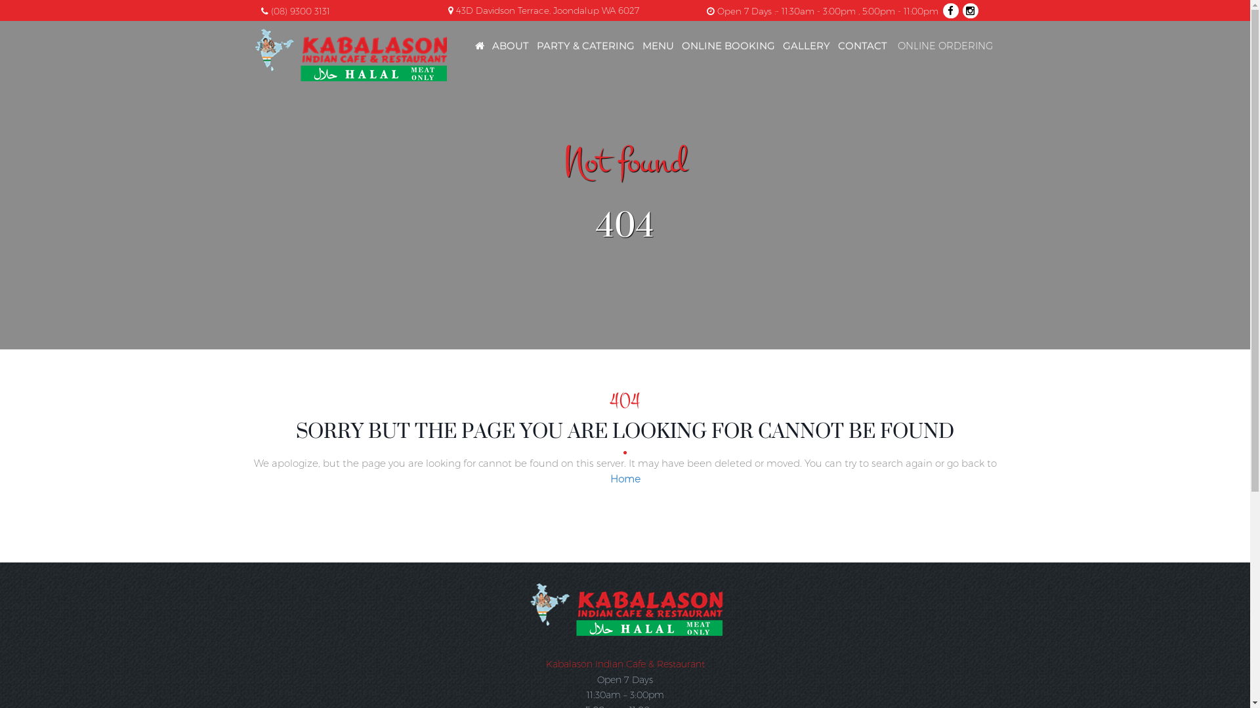  Describe the element at coordinates (585, 46) in the screenshot. I see `PARTY & CATERING` at that location.